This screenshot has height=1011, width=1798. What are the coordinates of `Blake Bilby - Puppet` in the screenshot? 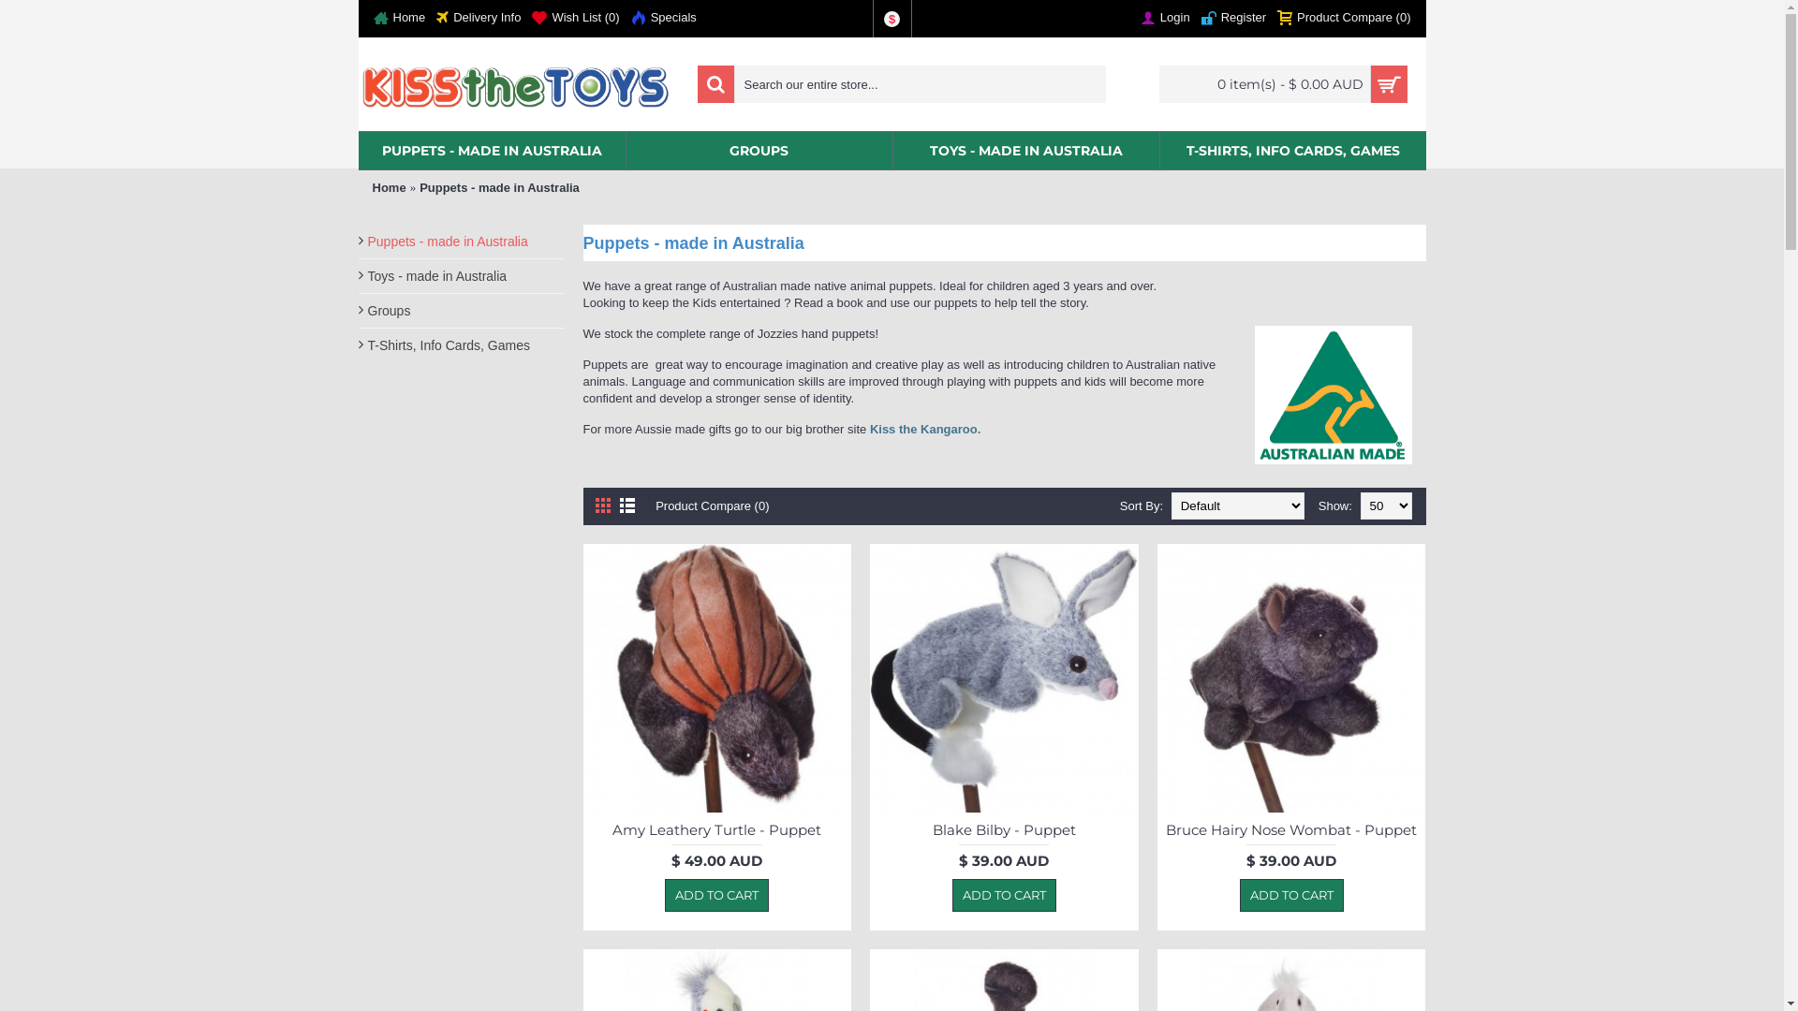 It's located at (1004, 828).